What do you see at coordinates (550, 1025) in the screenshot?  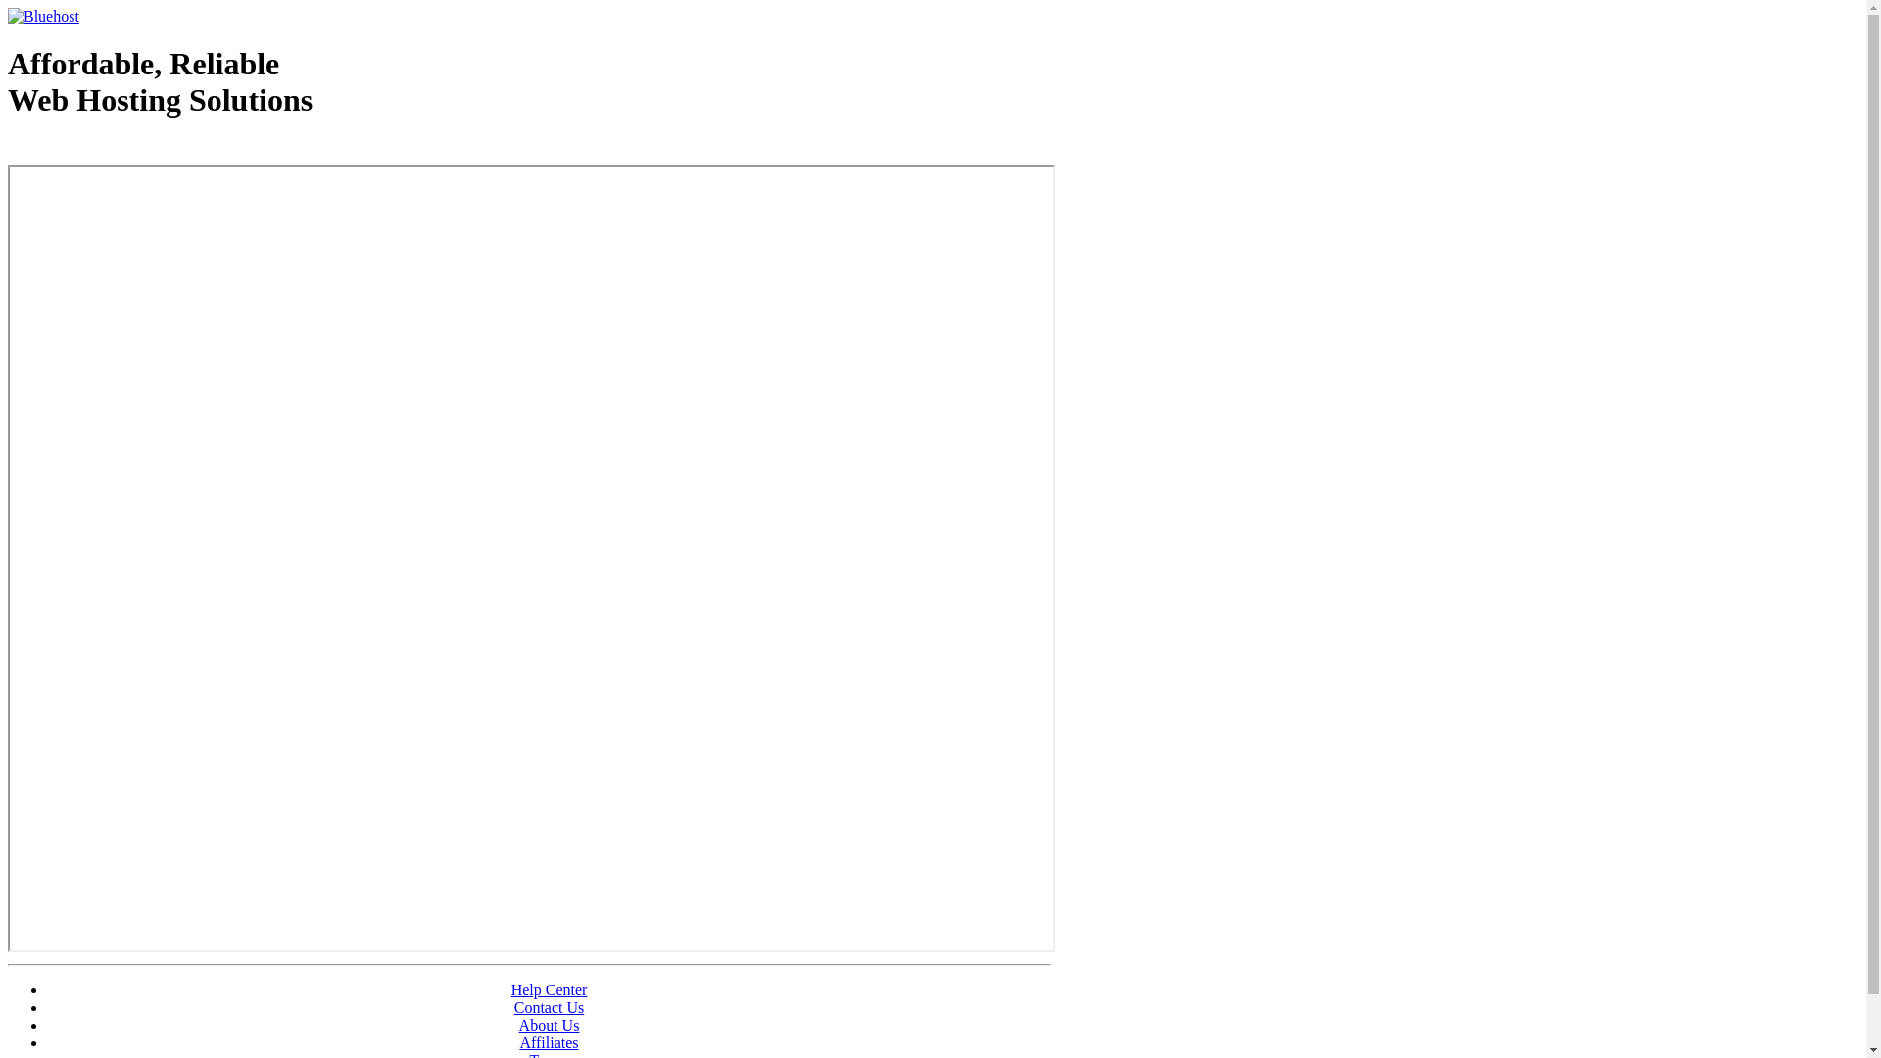 I see `About Us` at bounding box center [550, 1025].